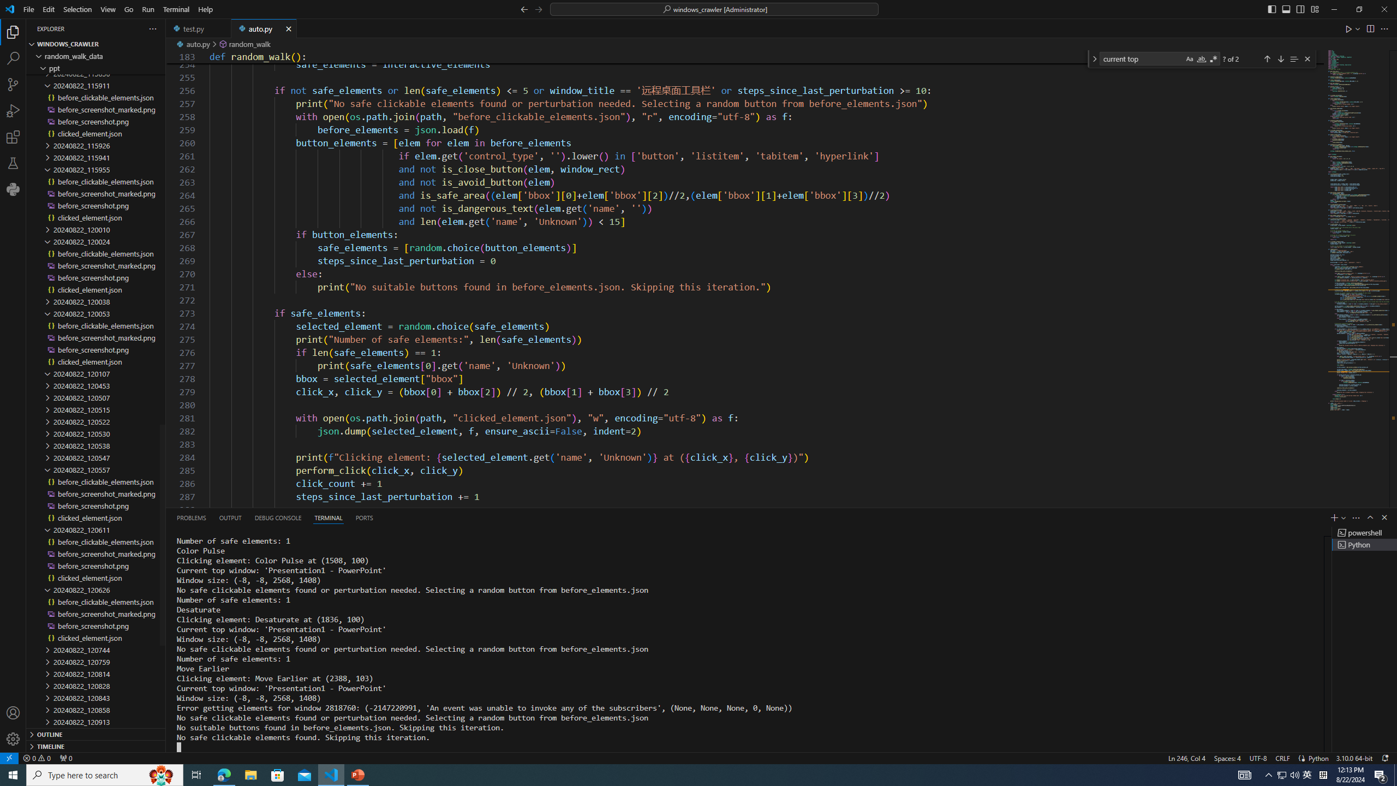 This screenshot has height=786, width=1397. What do you see at coordinates (230, 517) in the screenshot?
I see `Output (Ctrl+Shift+U)` at bounding box center [230, 517].